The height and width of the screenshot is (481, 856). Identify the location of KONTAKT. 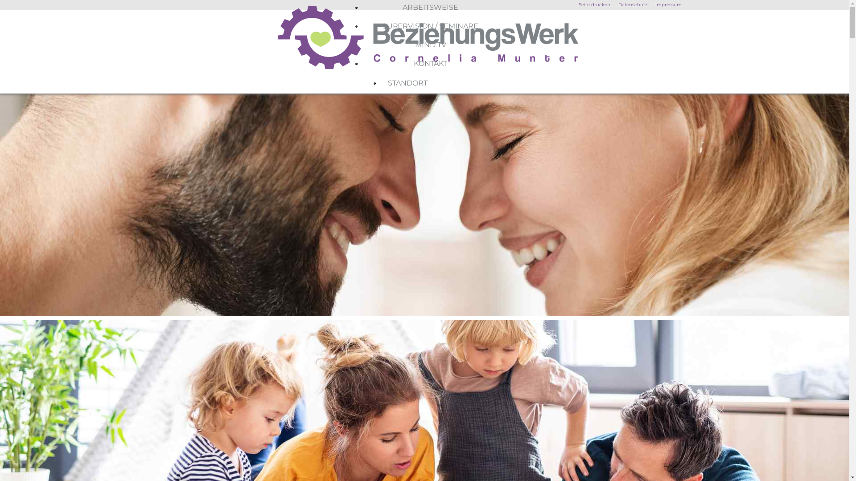
(430, 63).